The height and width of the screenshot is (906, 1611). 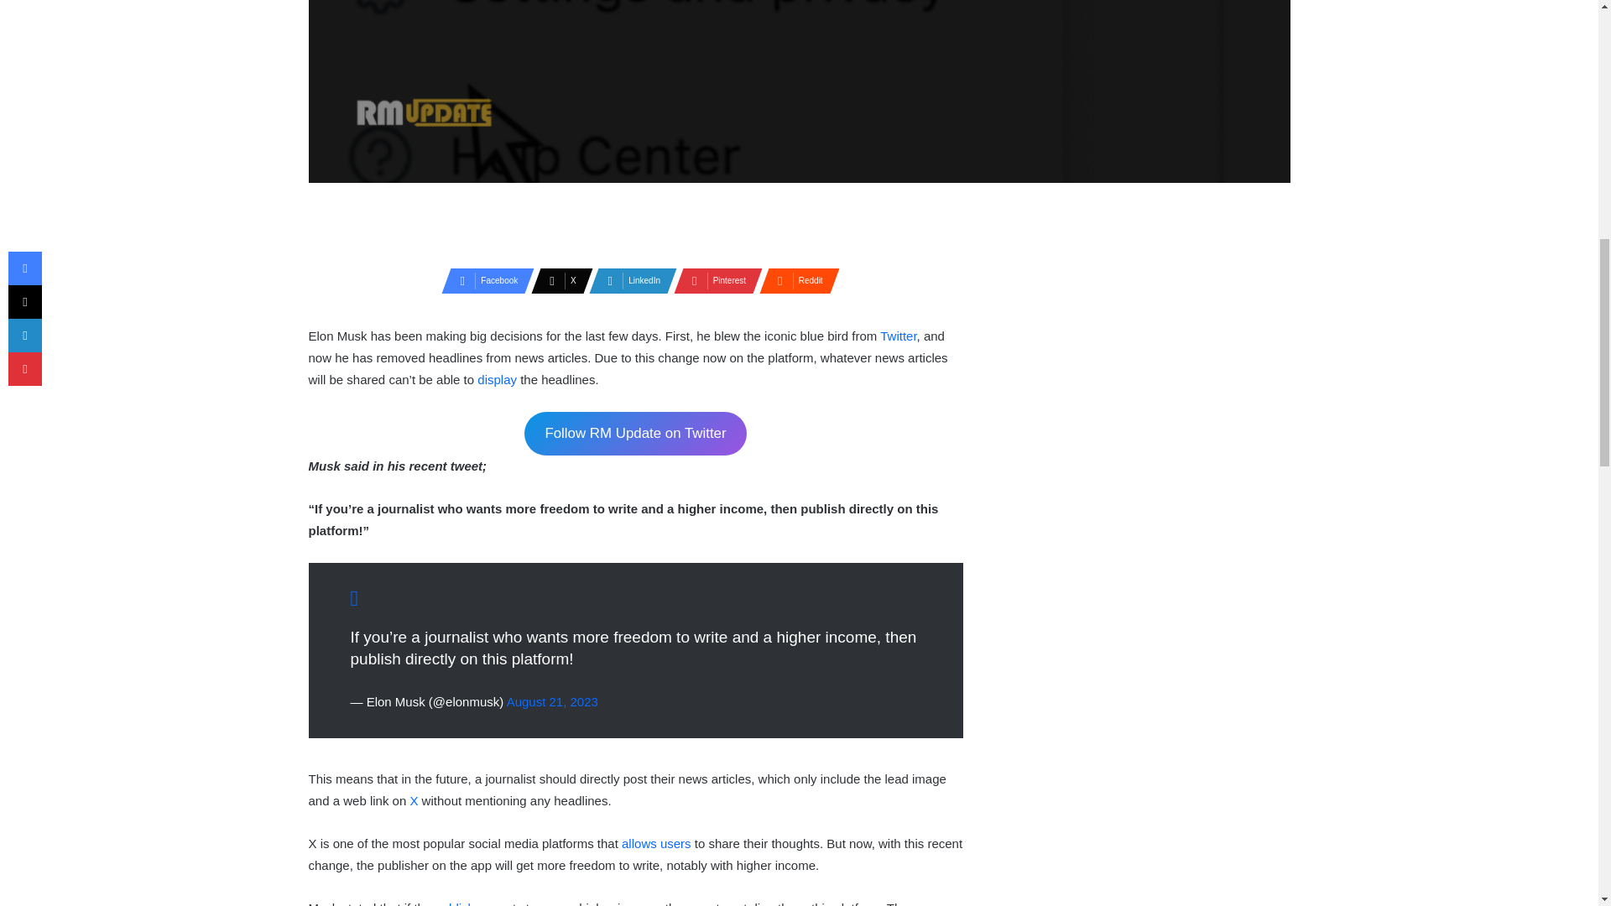 What do you see at coordinates (498, 379) in the screenshot?
I see `display` at bounding box center [498, 379].